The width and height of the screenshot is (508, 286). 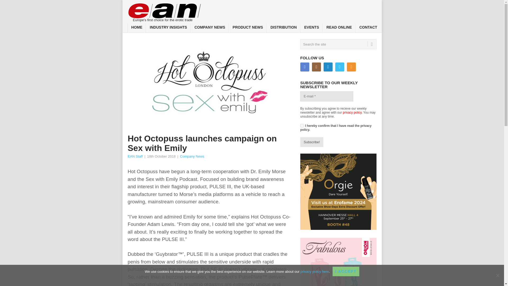 I want to click on privacy policy, so click(x=352, y=112).